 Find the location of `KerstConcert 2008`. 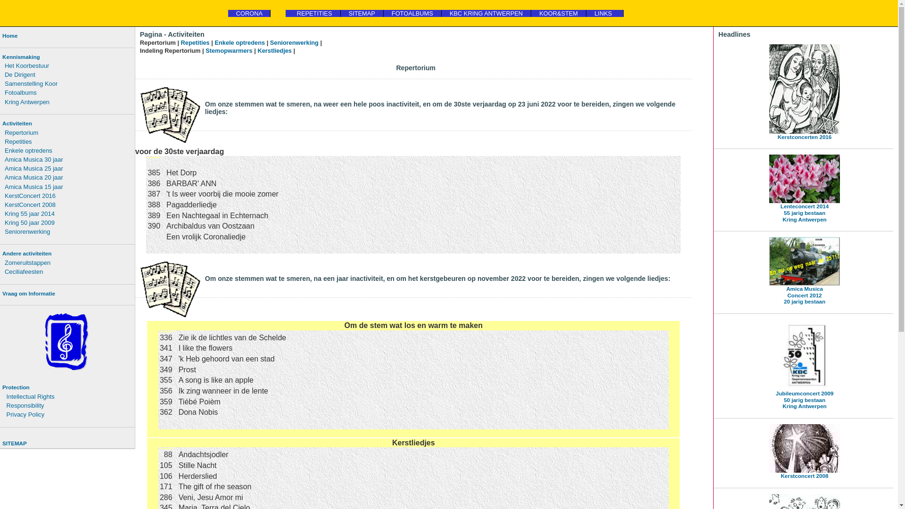

KerstConcert 2008 is located at coordinates (69, 205).